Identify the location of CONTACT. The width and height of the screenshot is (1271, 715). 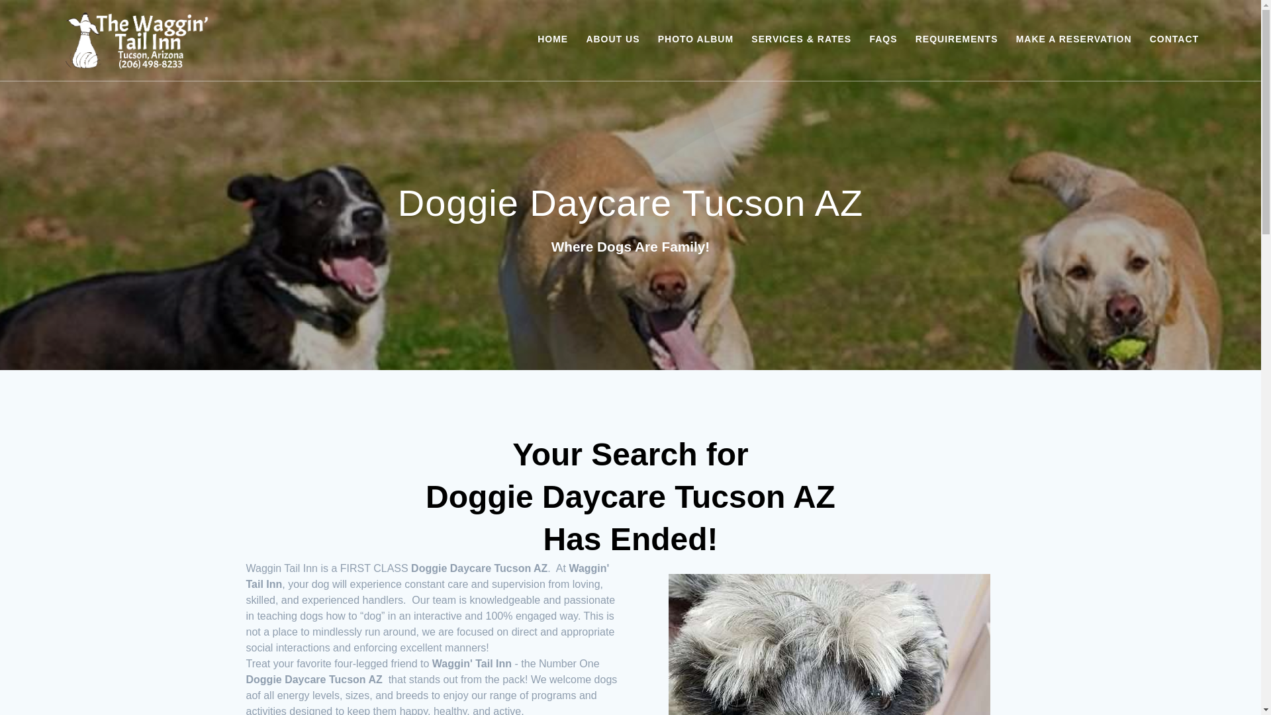
(1174, 40).